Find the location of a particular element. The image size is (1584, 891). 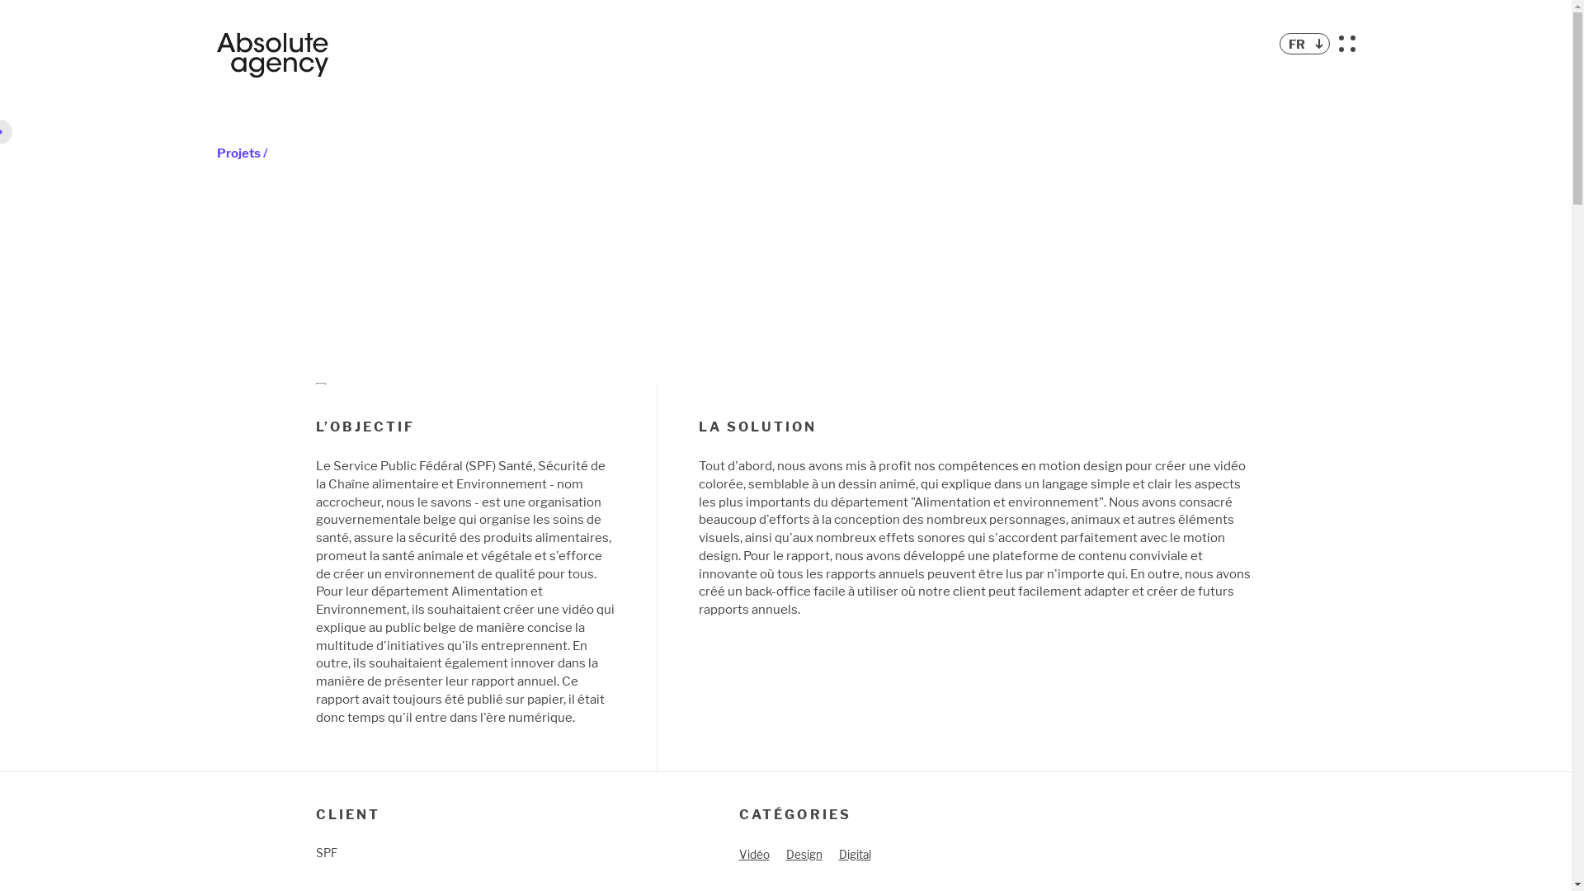

Submit is located at coordinates (28, 10).